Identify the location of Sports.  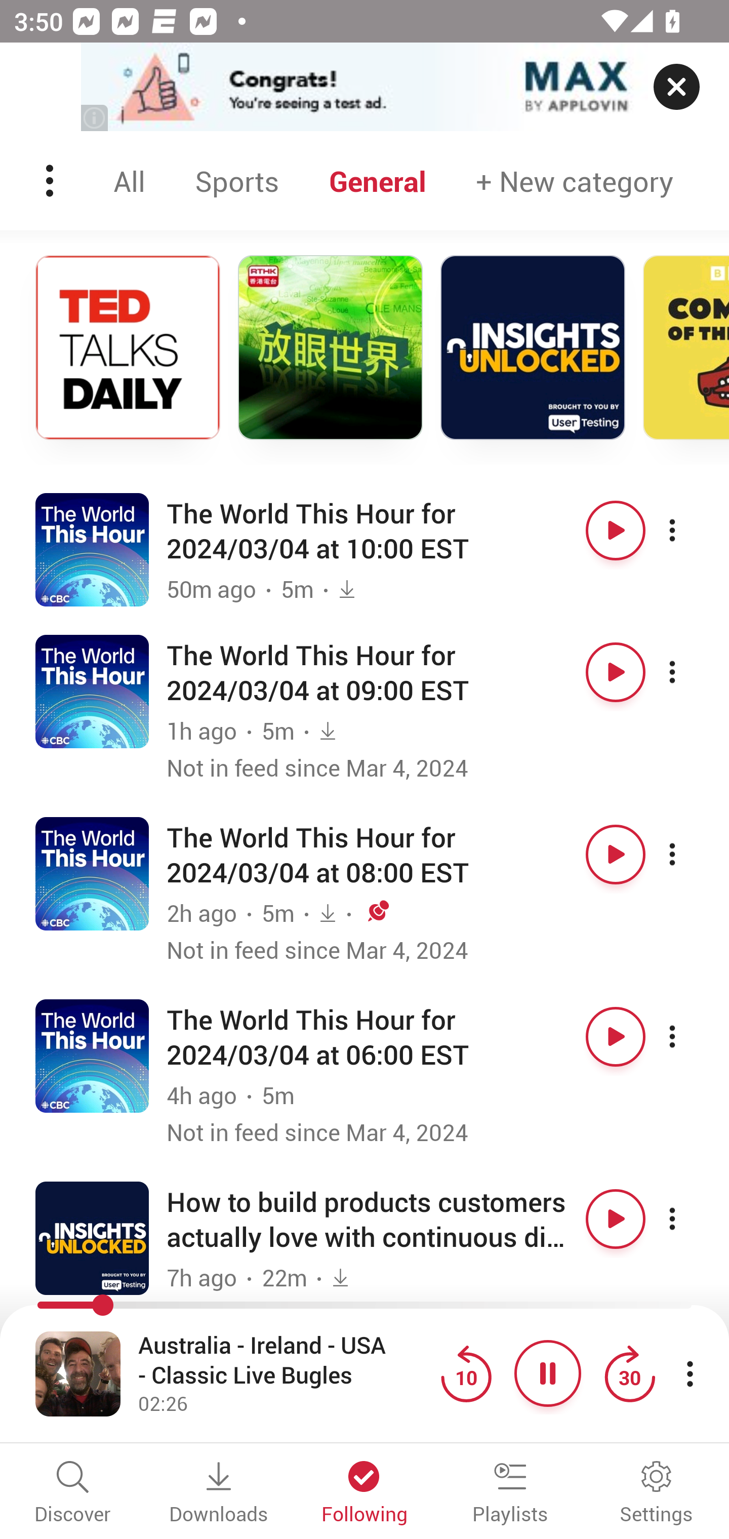
(237, 181).